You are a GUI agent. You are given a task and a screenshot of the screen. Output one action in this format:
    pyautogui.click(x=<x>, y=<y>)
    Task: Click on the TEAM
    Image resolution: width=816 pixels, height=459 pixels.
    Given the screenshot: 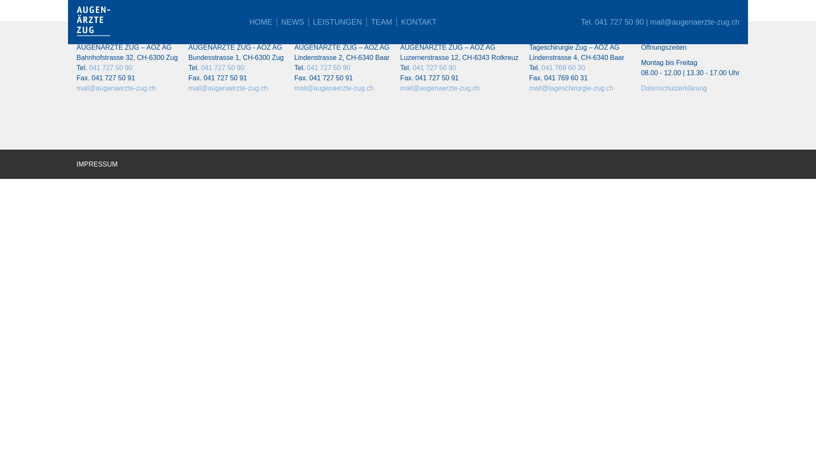 What is the action you would take?
    pyautogui.click(x=382, y=22)
    